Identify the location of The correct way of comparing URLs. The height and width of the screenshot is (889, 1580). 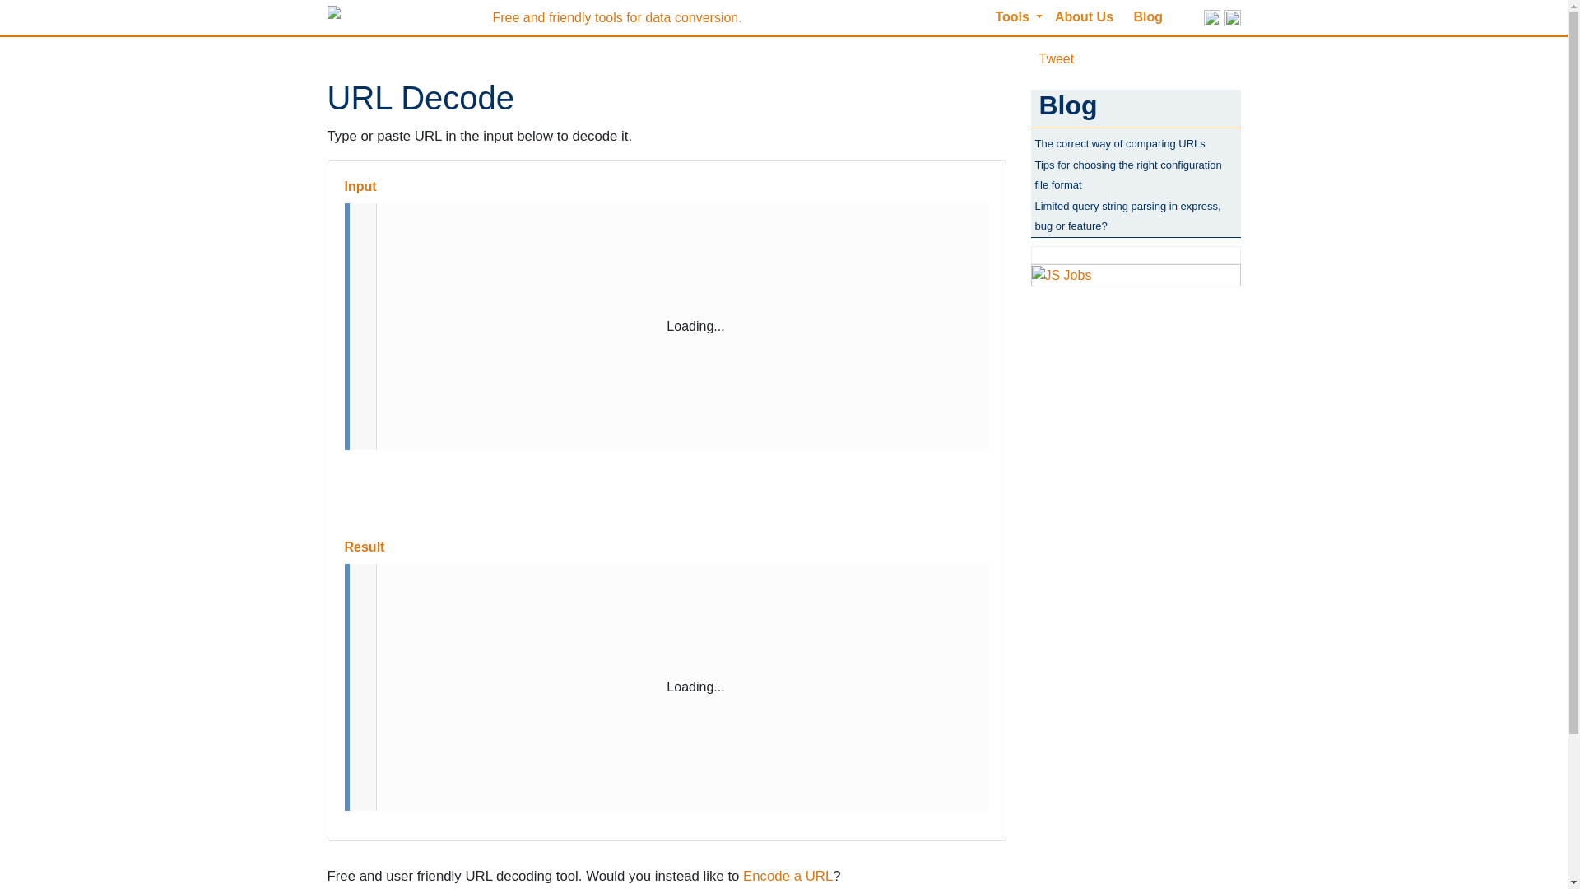
(1119, 143).